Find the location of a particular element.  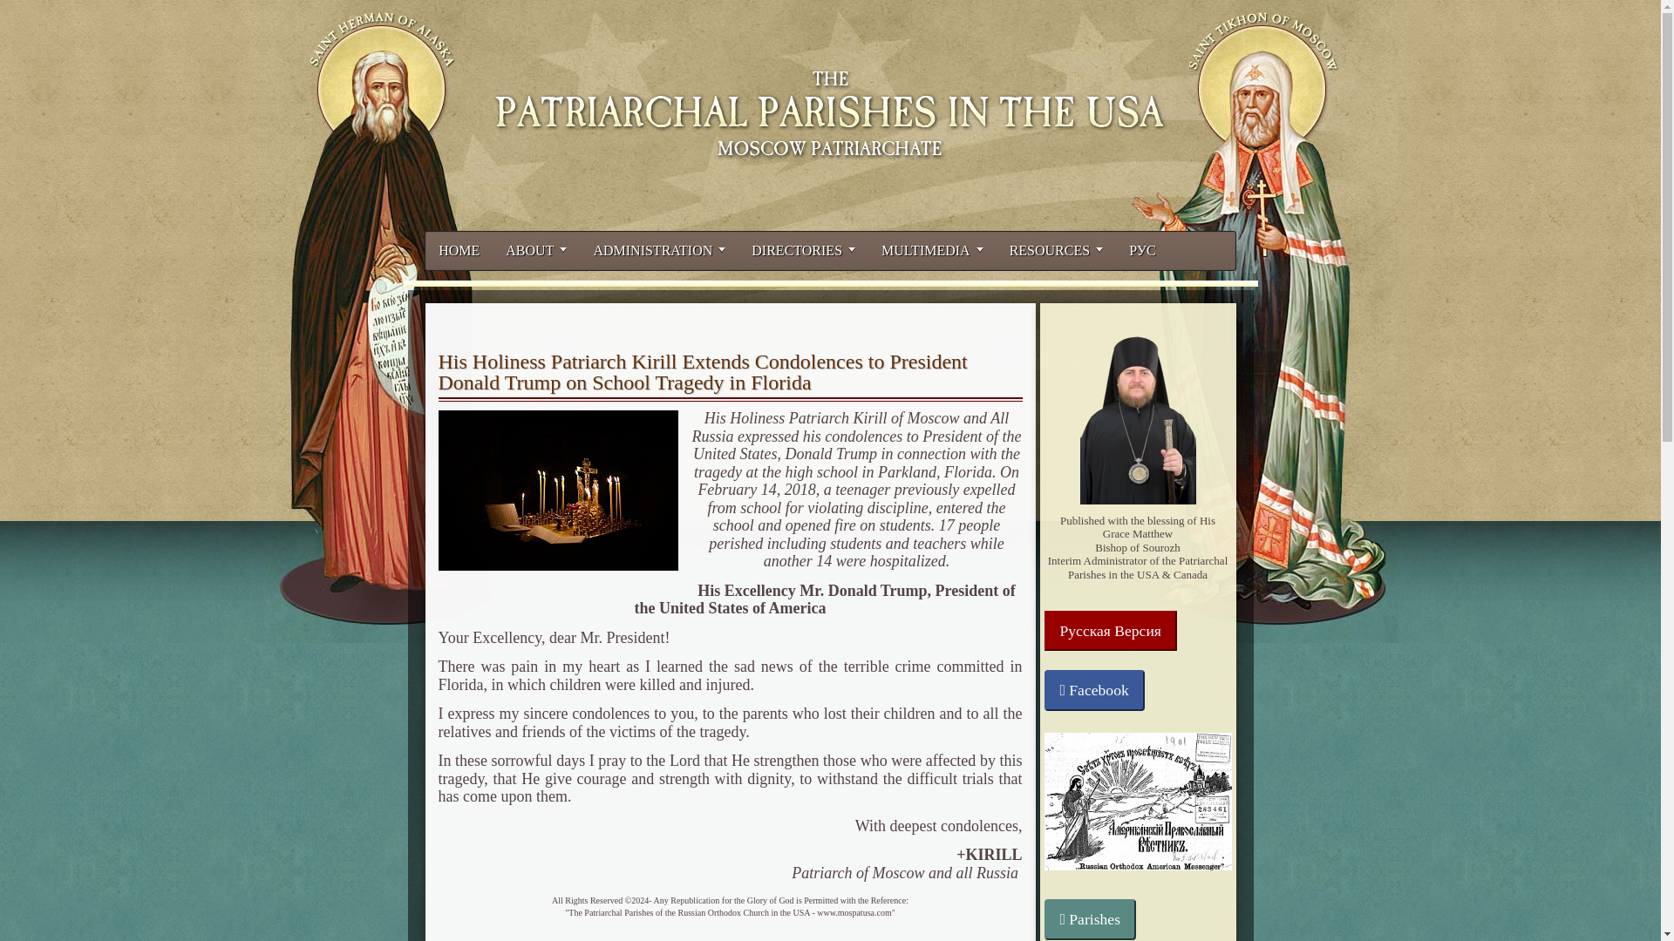

RESOURCES is located at coordinates (1056, 251).